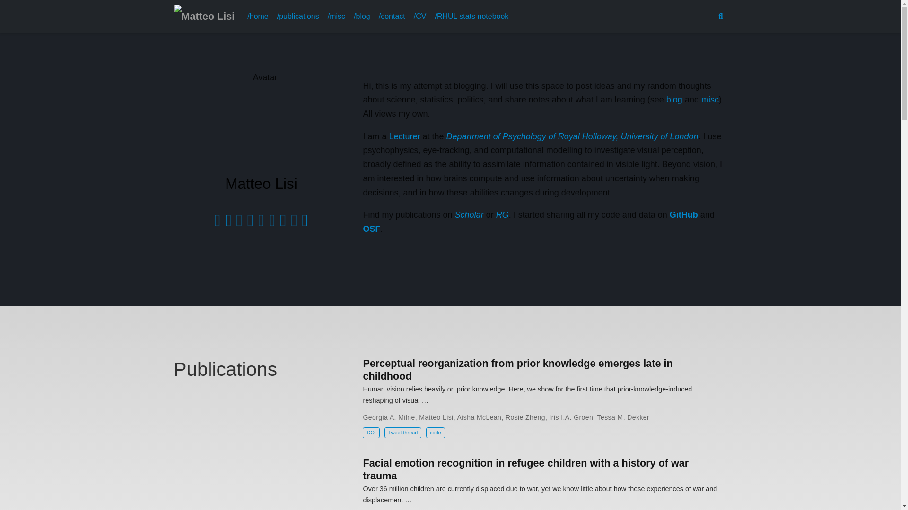  I want to click on RG, so click(502, 214).